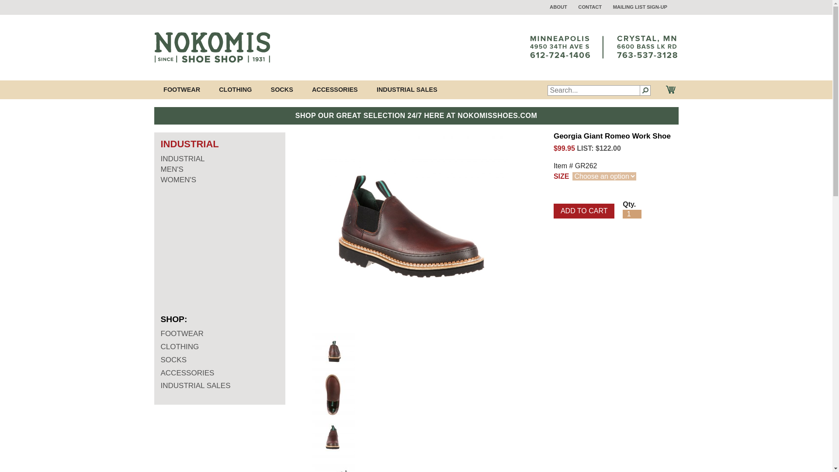 The image size is (839, 472). Describe the element at coordinates (409, 231) in the screenshot. I see `GR262` at that location.